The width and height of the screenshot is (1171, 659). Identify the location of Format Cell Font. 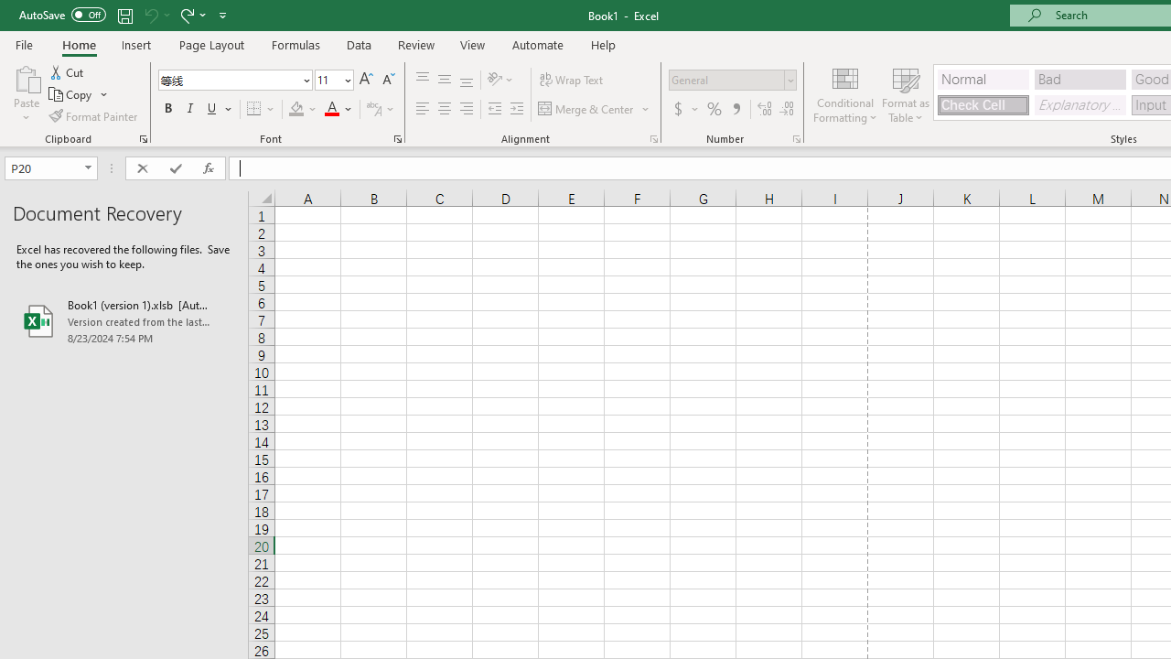
(397, 139).